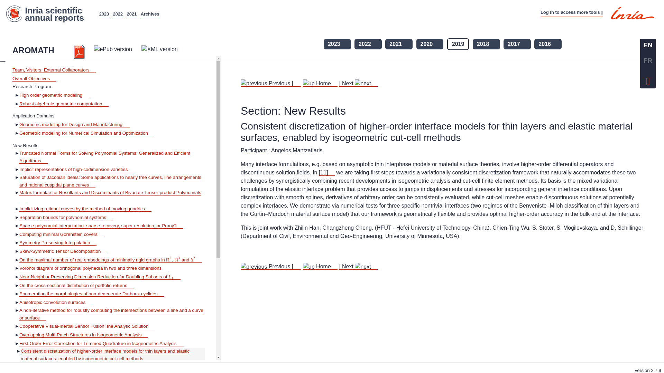 Image resolution: width=664 pixels, height=373 pixels. I want to click on  FR: Use french language, so click(648, 61).